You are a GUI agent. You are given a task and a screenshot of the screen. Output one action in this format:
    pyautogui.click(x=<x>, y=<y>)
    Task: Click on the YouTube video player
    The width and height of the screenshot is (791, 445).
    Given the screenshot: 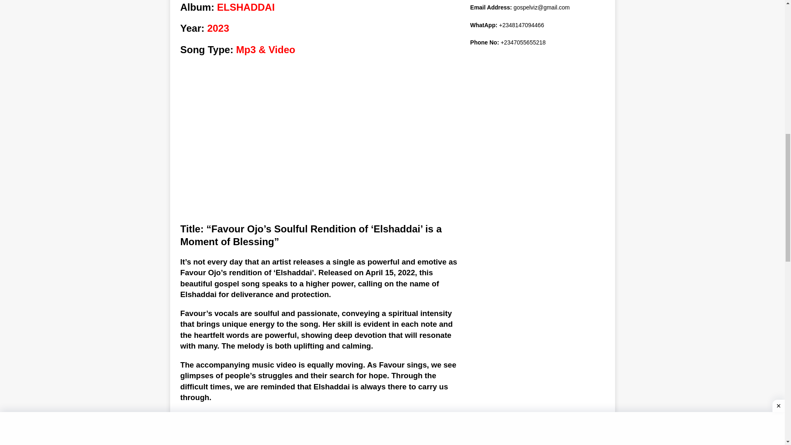 What is the action you would take?
    pyautogui.click(x=320, y=146)
    